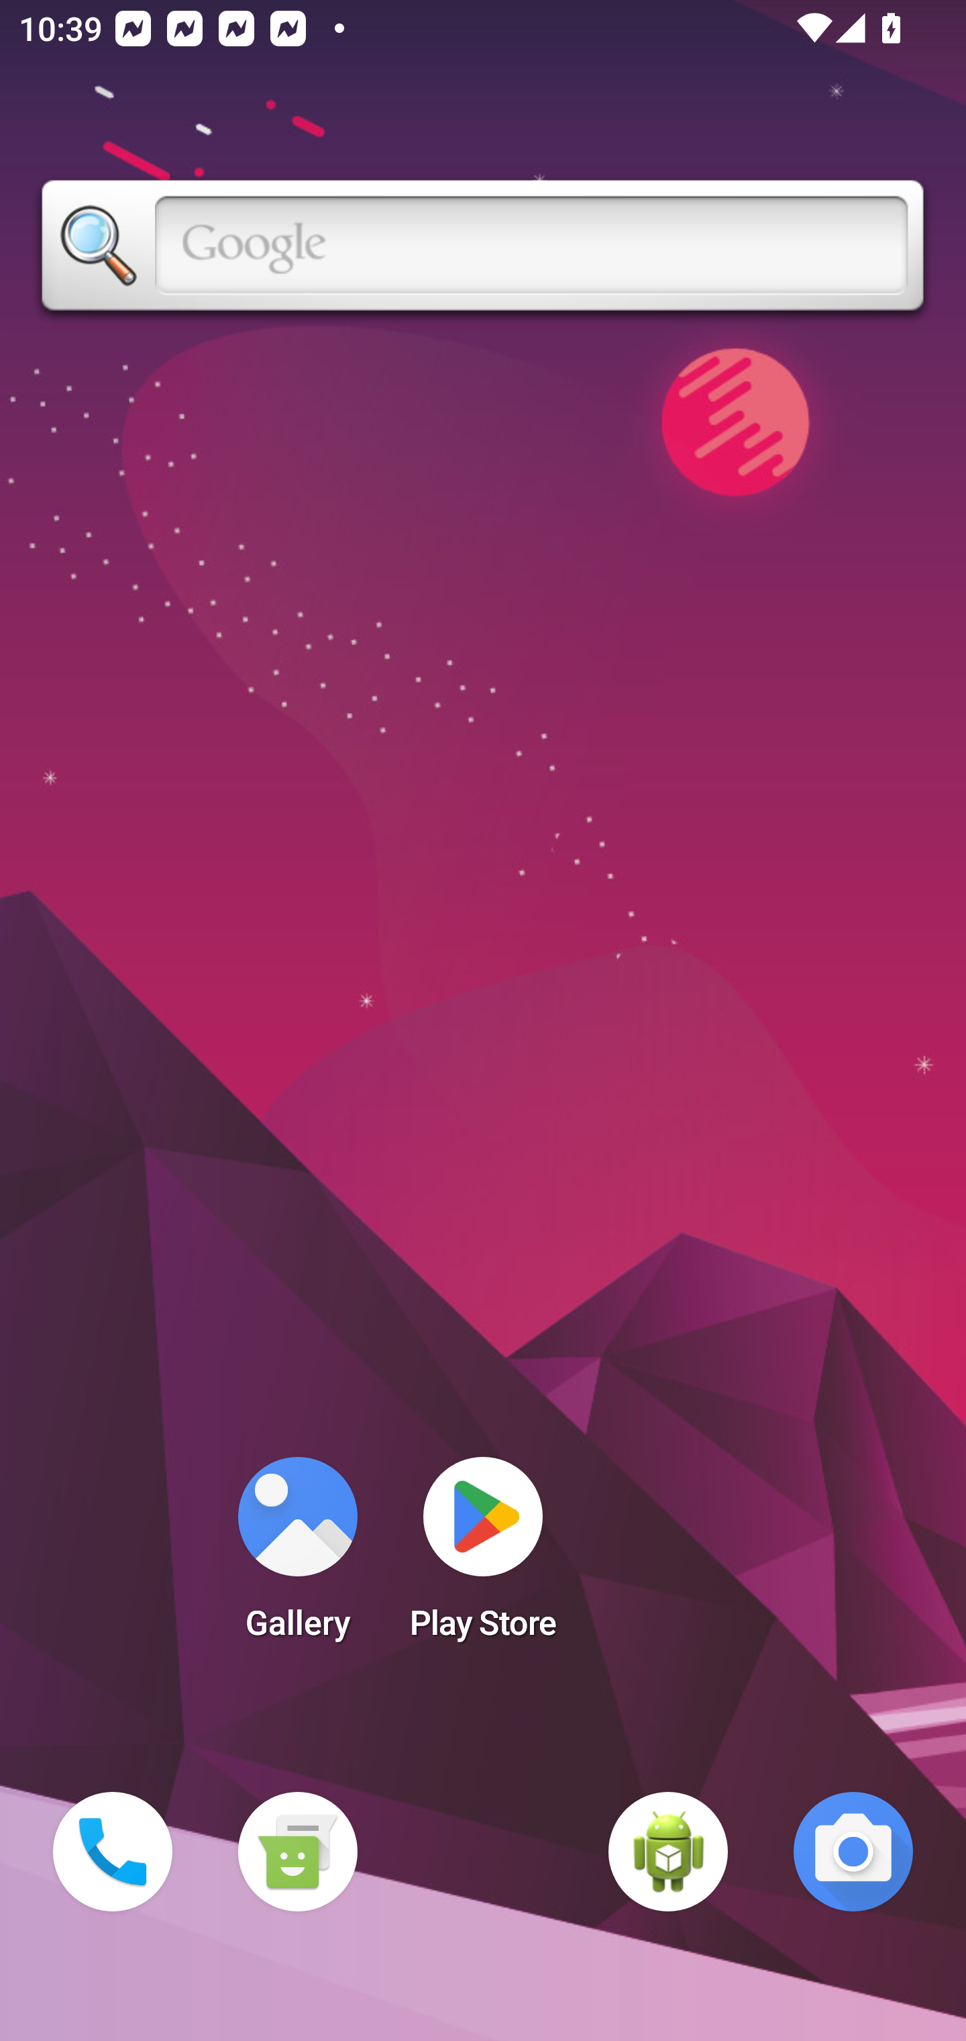  I want to click on Phone, so click(113, 1852).